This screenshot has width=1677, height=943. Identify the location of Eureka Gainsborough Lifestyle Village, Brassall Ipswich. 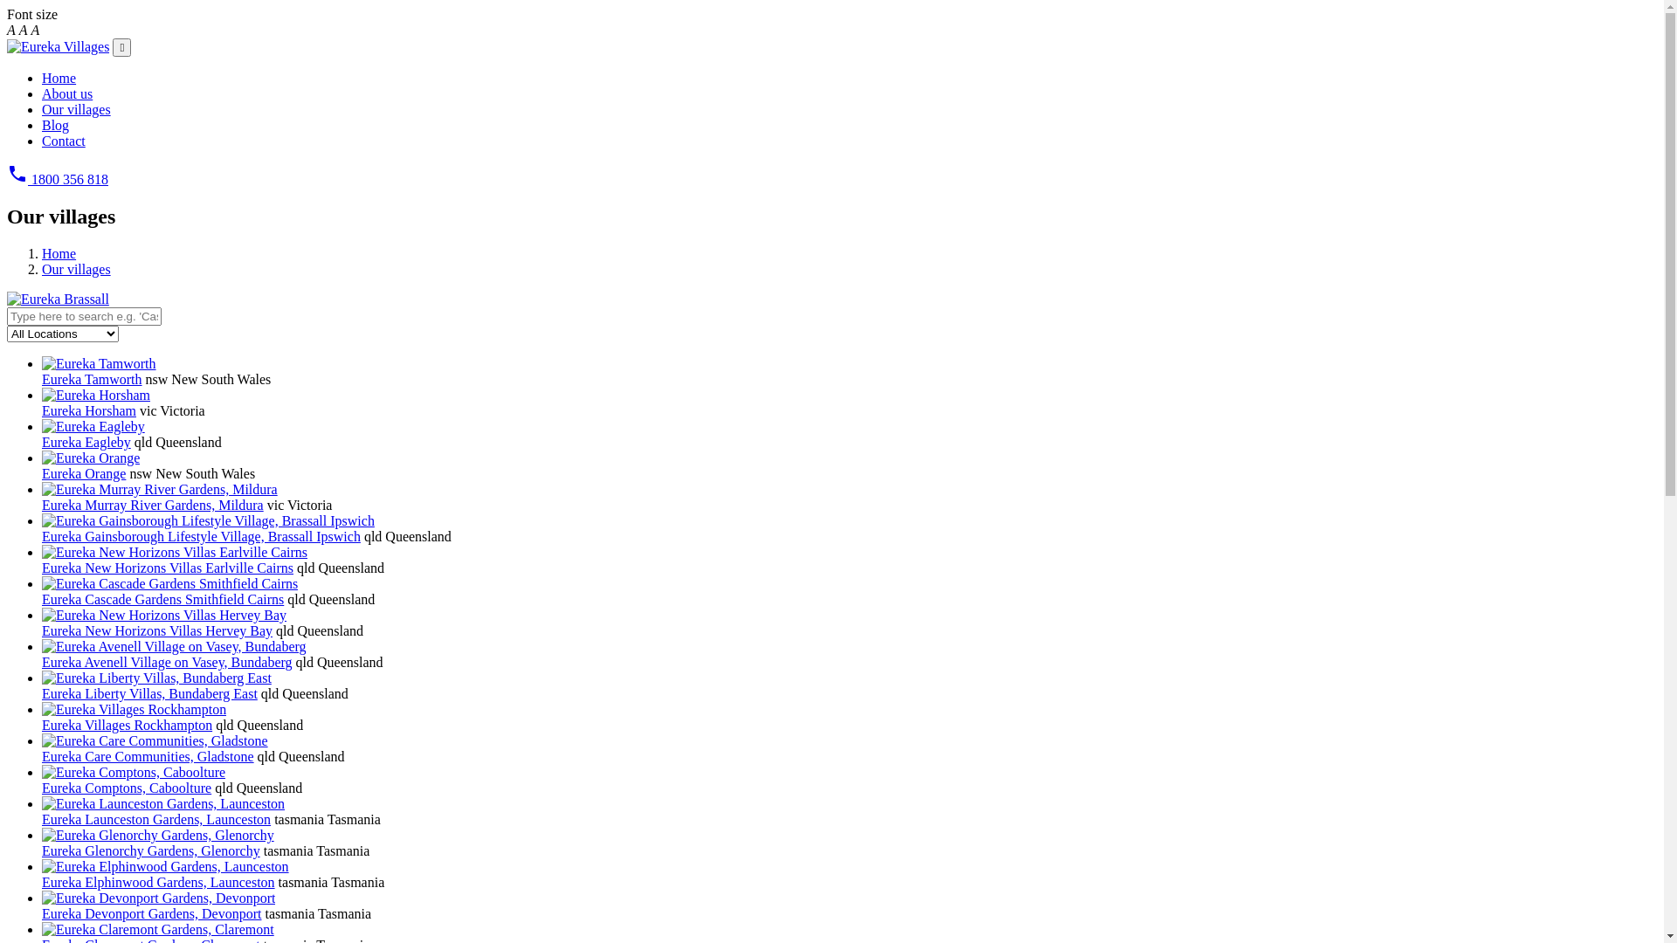
(201, 536).